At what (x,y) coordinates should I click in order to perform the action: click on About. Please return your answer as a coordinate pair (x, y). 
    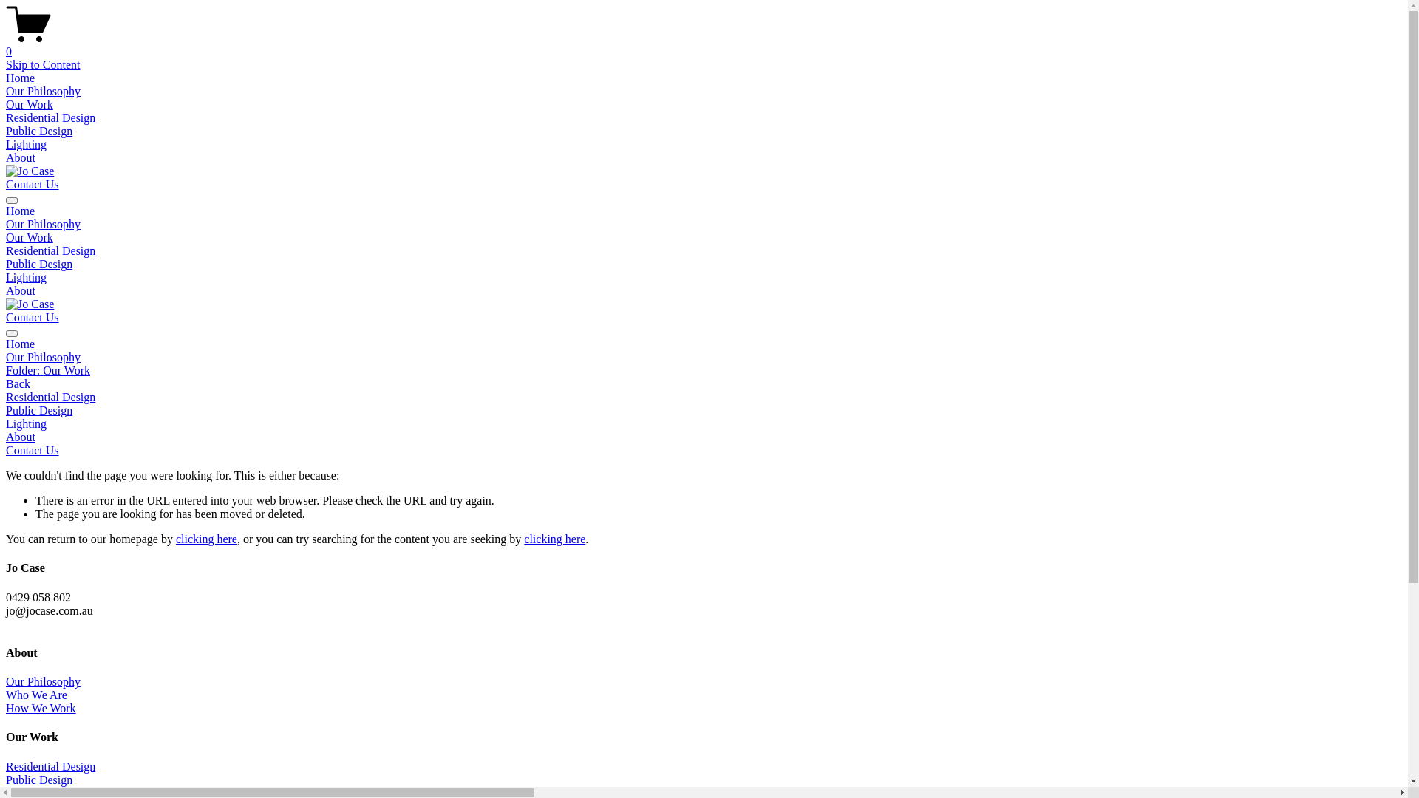
    Looking at the image, I should click on (21, 158).